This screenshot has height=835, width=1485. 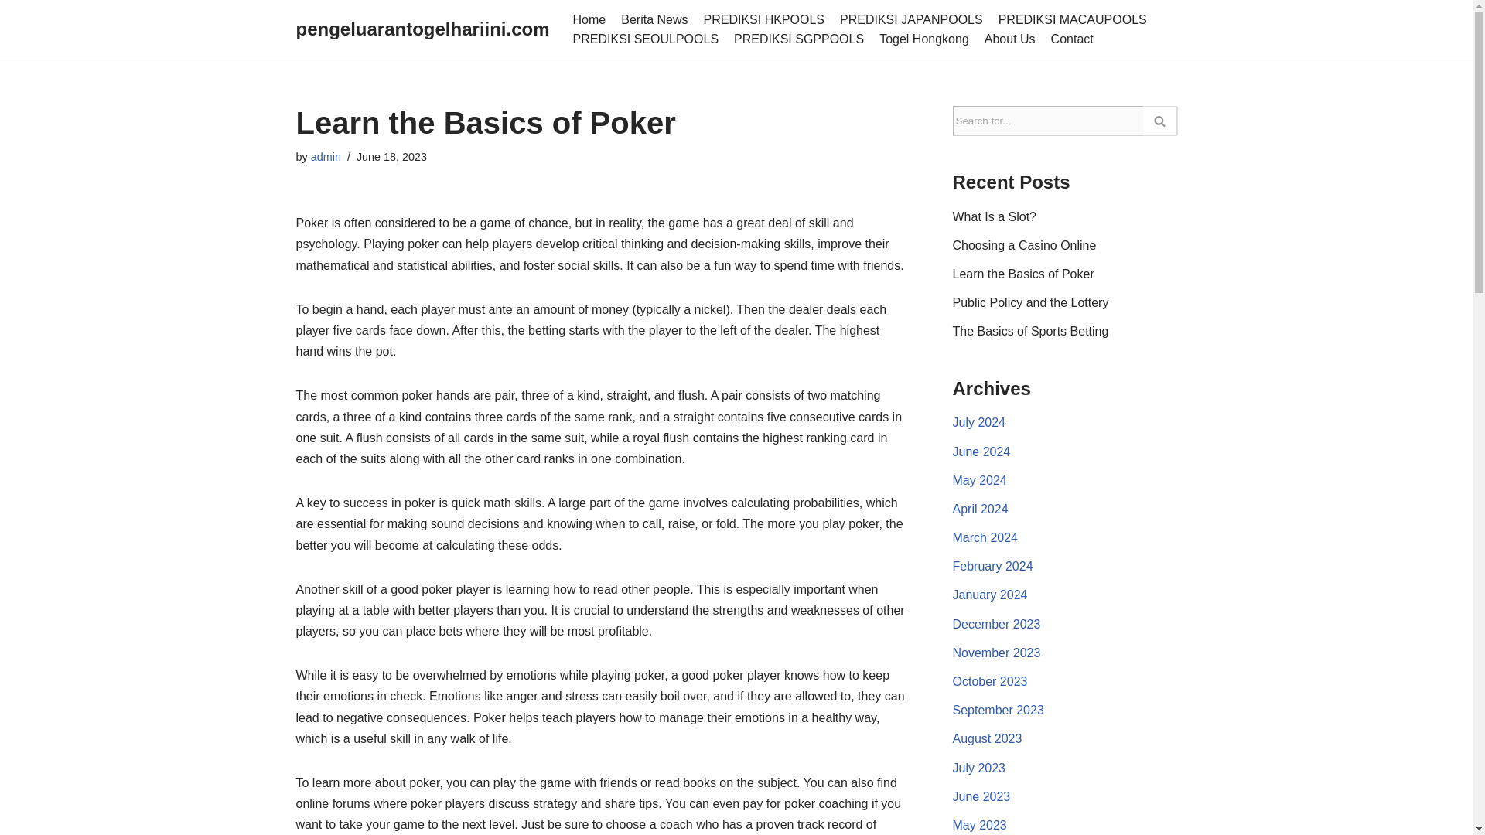 What do you see at coordinates (422, 29) in the screenshot?
I see `pengeluarantogelhariini.com` at bounding box center [422, 29].